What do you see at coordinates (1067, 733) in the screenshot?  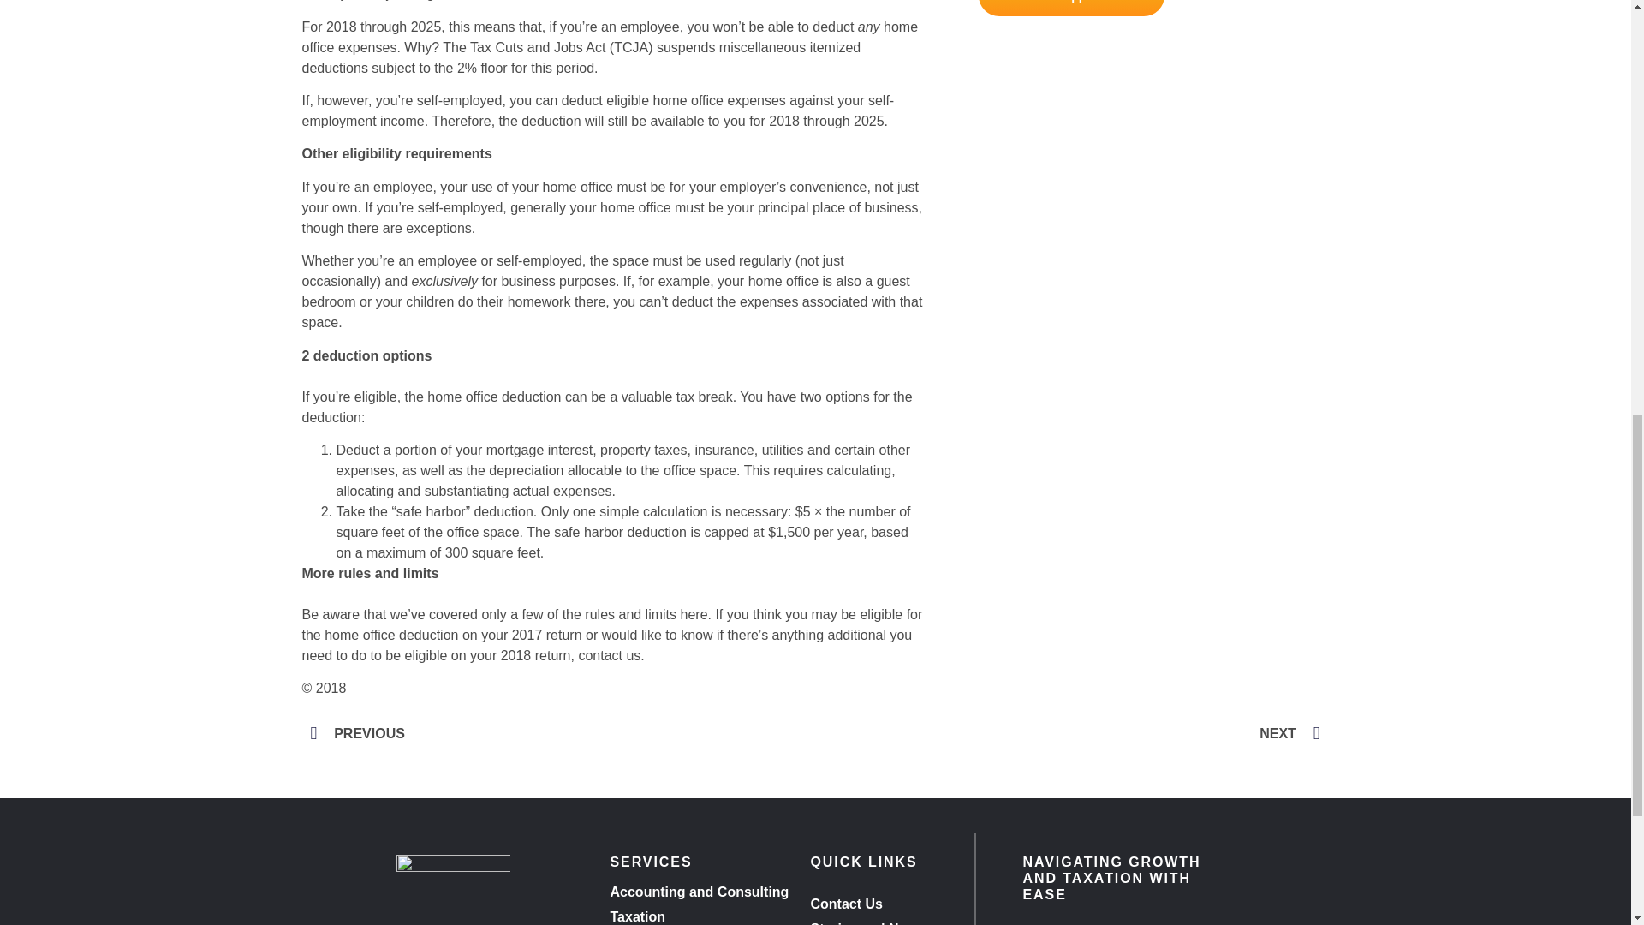 I see `NEXT` at bounding box center [1067, 733].